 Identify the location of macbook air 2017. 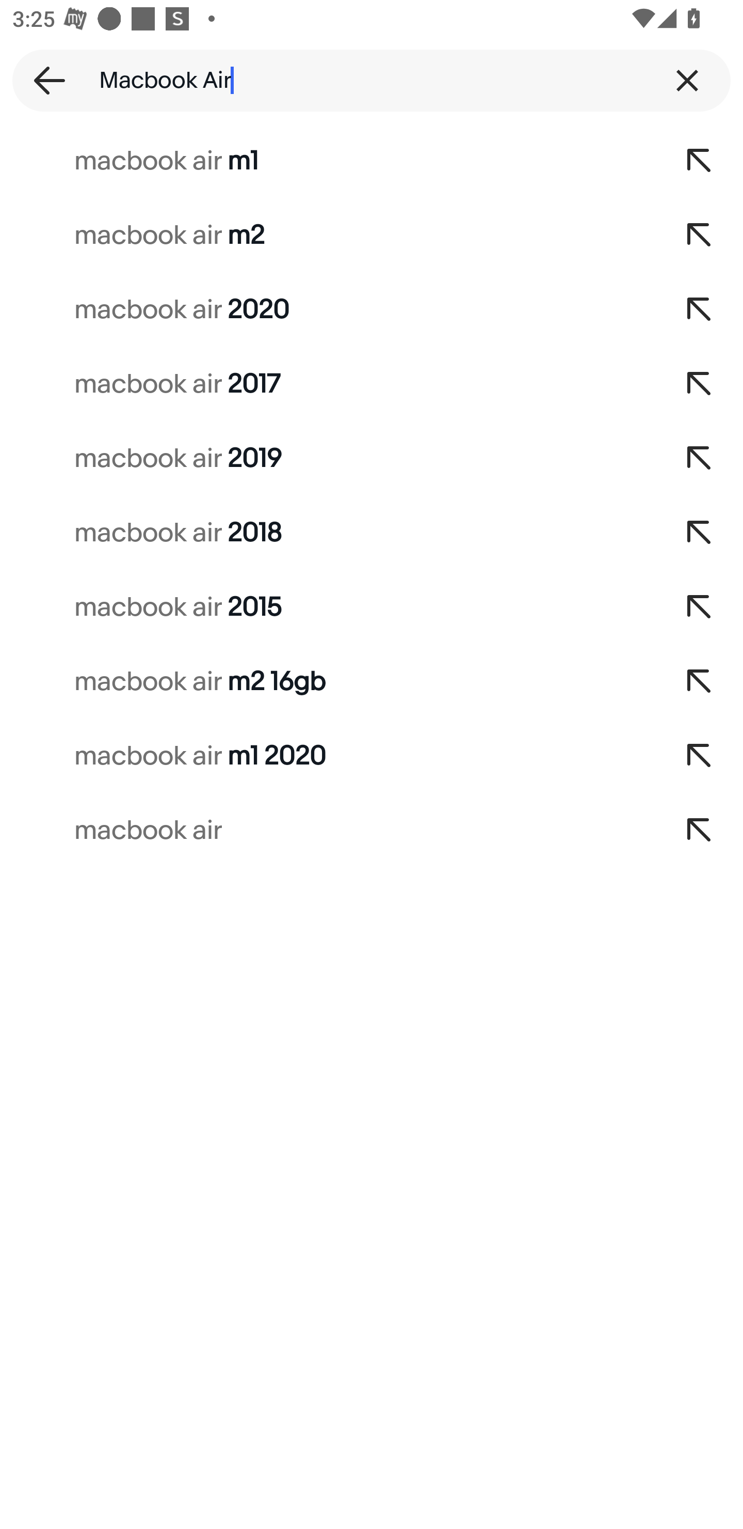
(328, 384).